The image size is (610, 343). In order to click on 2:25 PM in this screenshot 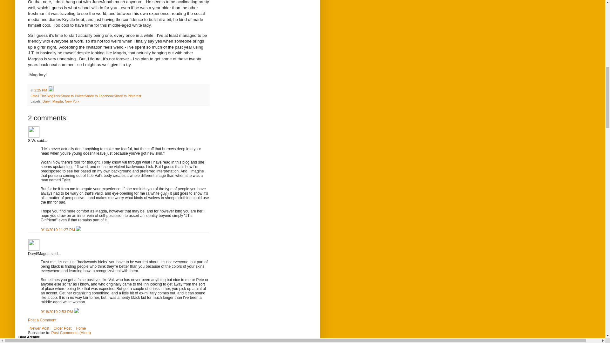, I will do `click(40, 90)`.